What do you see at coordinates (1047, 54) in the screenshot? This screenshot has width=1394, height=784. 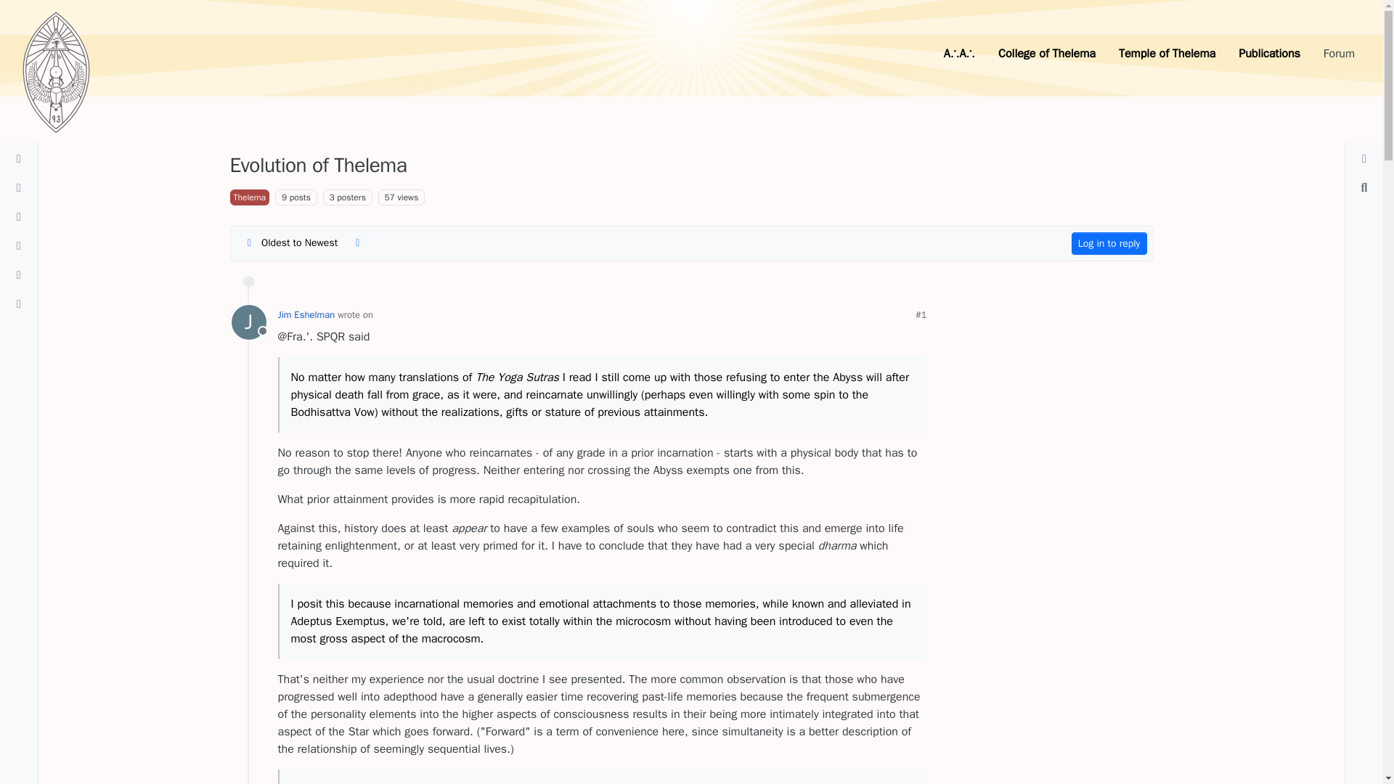 I see `College of Thelema` at bounding box center [1047, 54].